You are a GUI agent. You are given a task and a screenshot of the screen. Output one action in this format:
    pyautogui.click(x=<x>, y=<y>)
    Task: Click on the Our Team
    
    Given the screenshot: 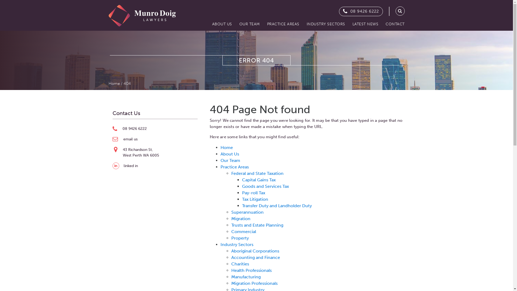 What is the action you would take?
    pyautogui.click(x=230, y=161)
    